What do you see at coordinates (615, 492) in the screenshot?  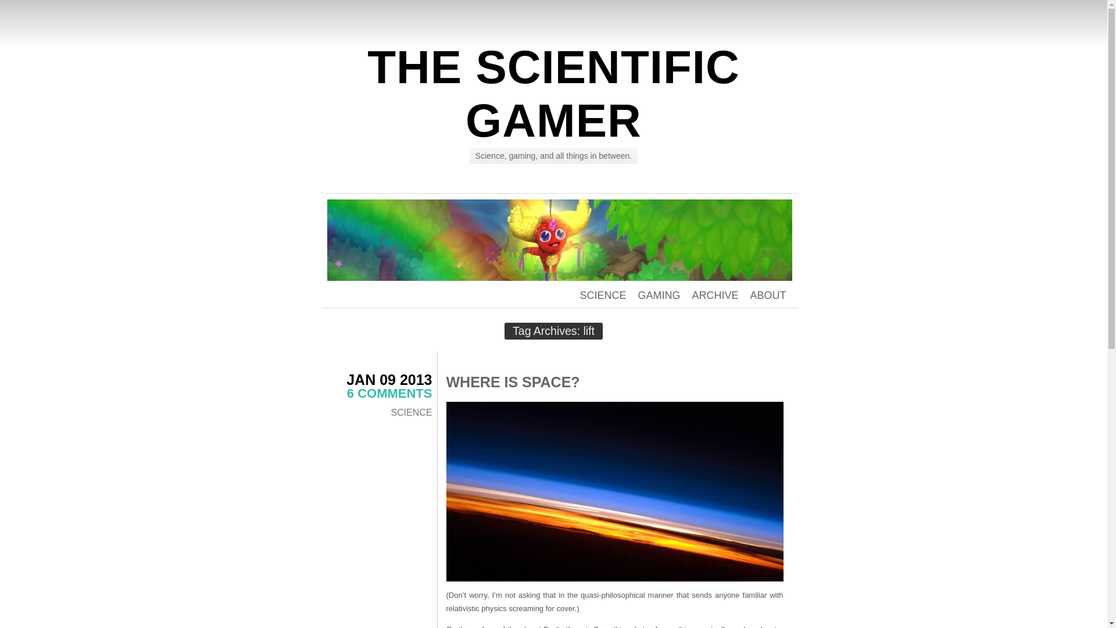 I see `Is it up here?` at bounding box center [615, 492].